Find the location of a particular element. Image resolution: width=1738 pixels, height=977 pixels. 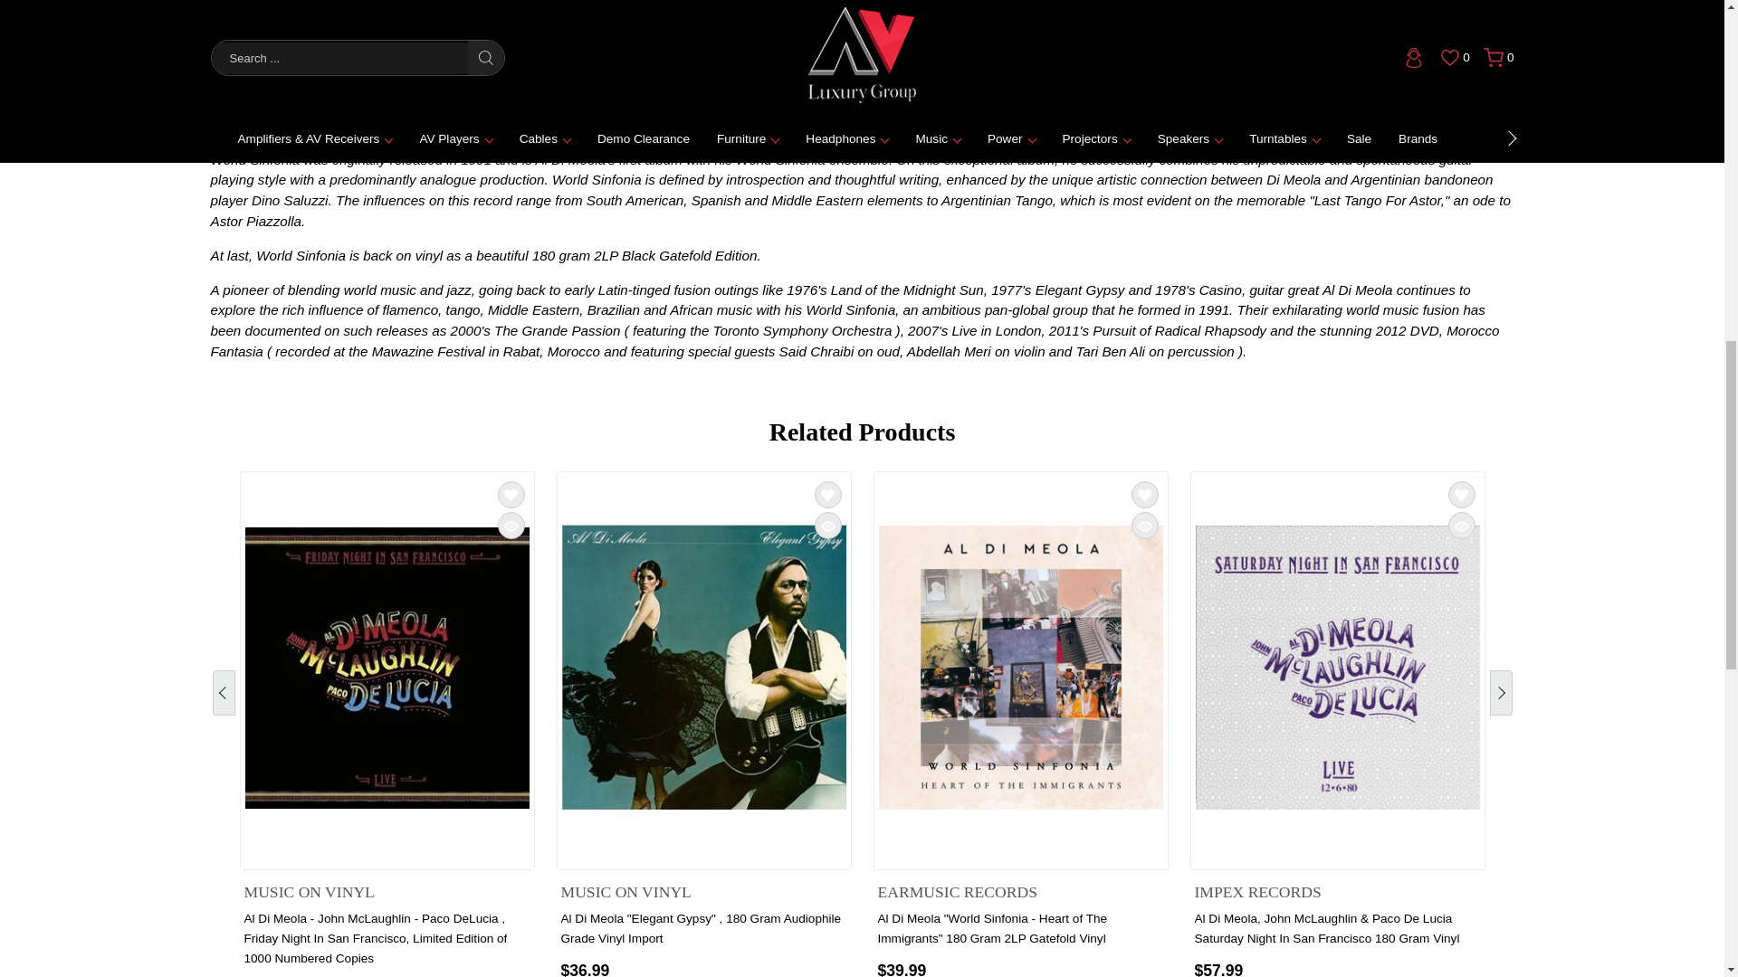

Quick shop is located at coordinates (511, 525).